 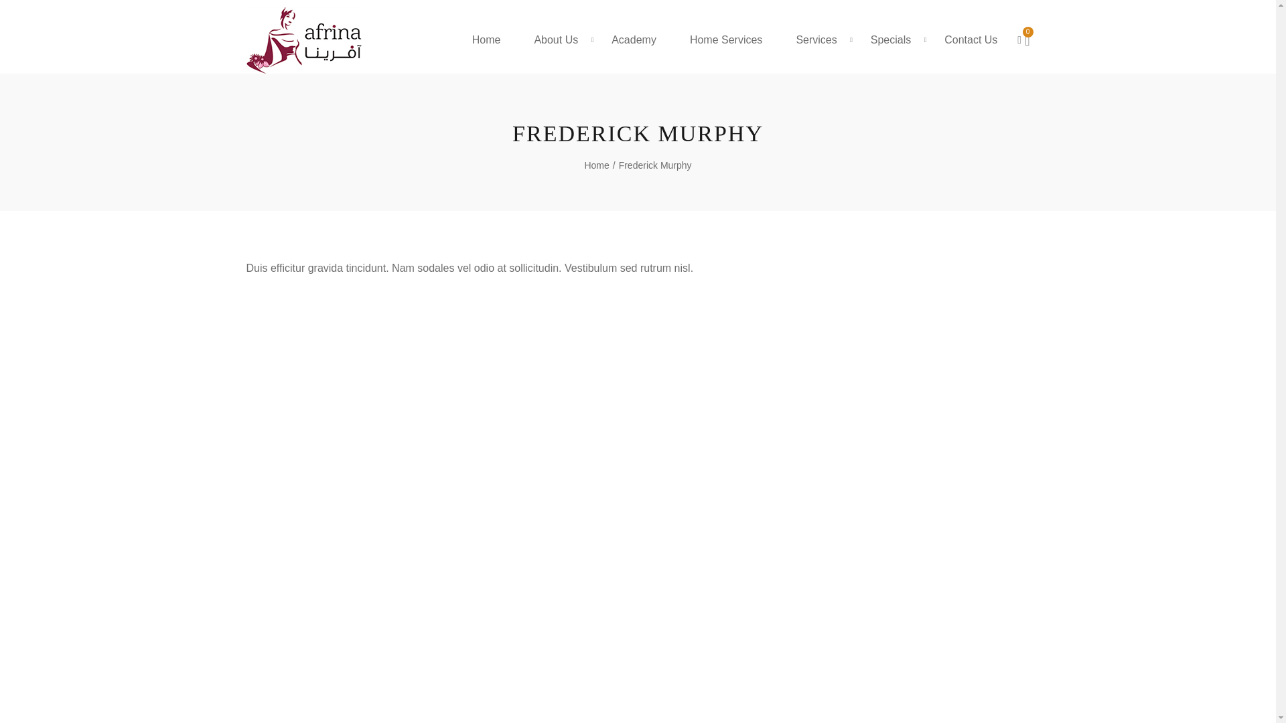 What do you see at coordinates (816, 40) in the screenshot?
I see `Services` at bounding box center [816, 40].